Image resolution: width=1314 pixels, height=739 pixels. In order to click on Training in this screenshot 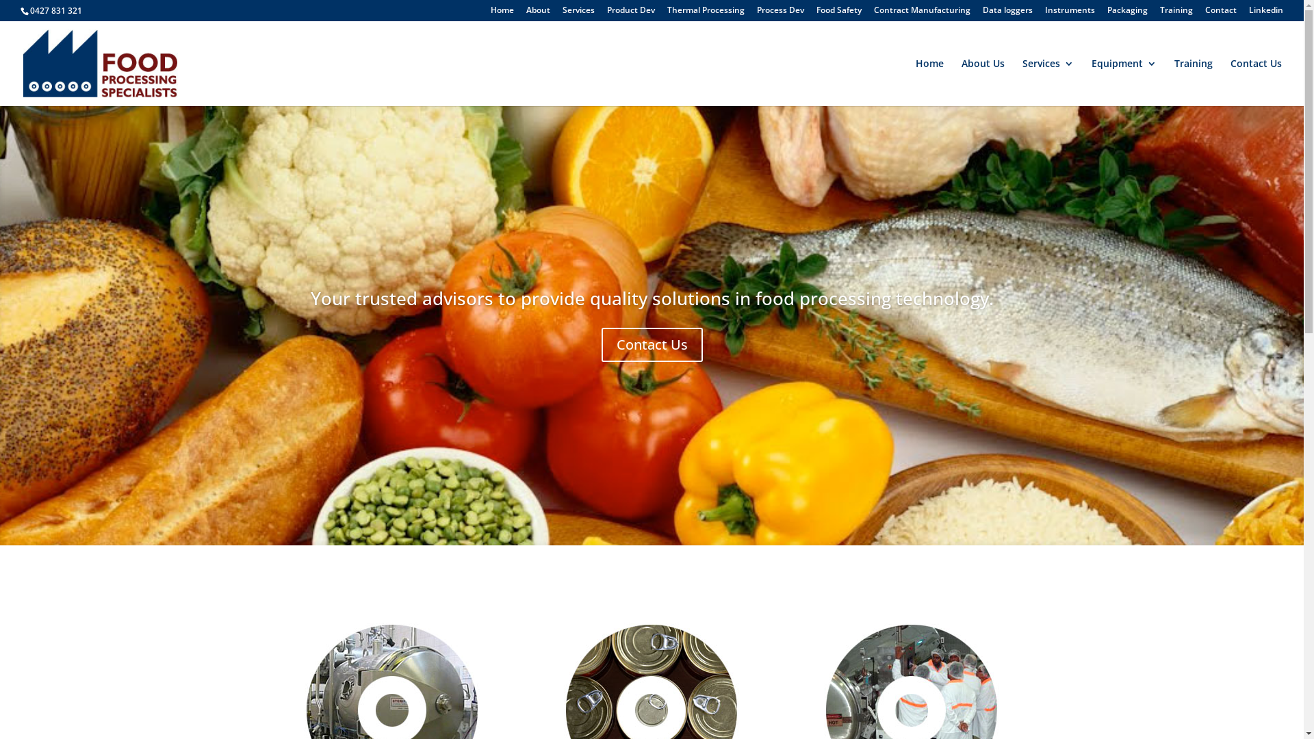, I will do `click(1176, 14)`.